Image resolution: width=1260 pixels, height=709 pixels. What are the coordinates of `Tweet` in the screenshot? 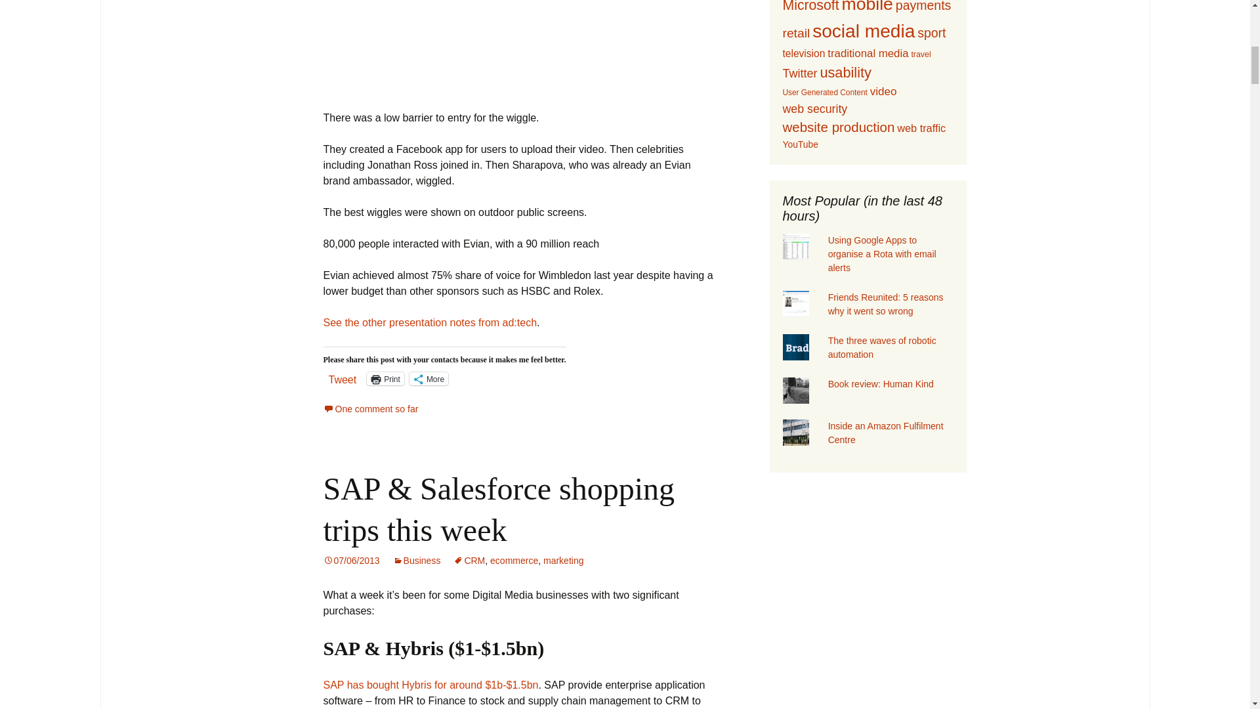 It's located at (342, 378).